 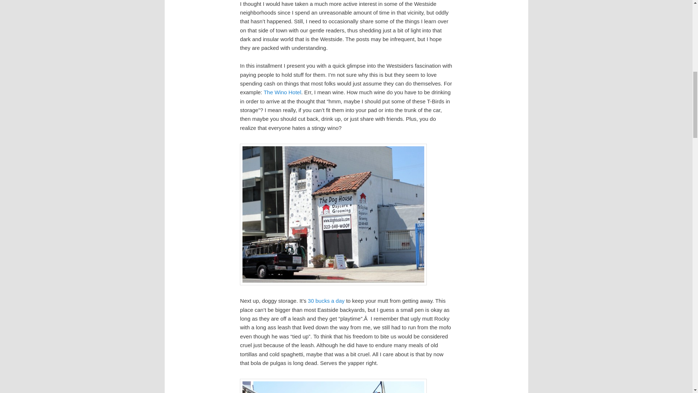 I want to click on storage2, so click(x=333, y=215).